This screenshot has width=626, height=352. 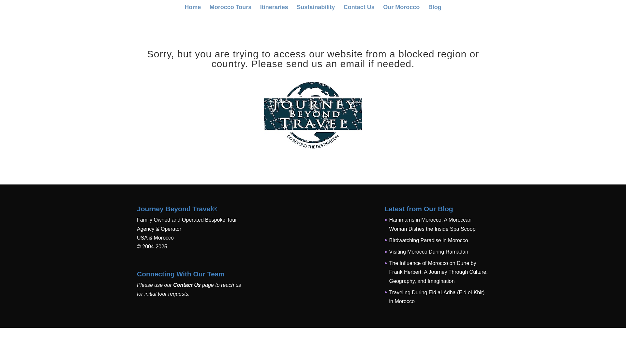 What do you see at coordinates (429, 241) in the screenshot?
I see `Birdwatching Paradise in Morocco` at bounding box center [429, 241].